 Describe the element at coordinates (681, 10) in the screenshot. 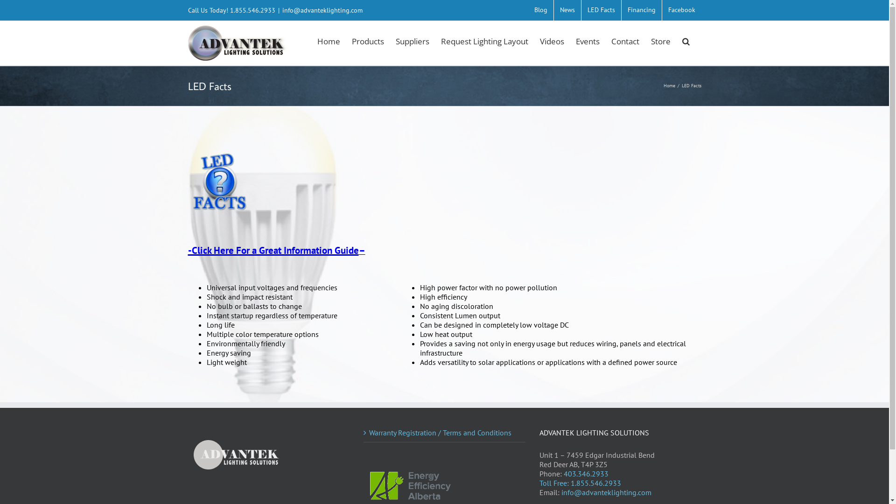

I see `Facebook` at that location.